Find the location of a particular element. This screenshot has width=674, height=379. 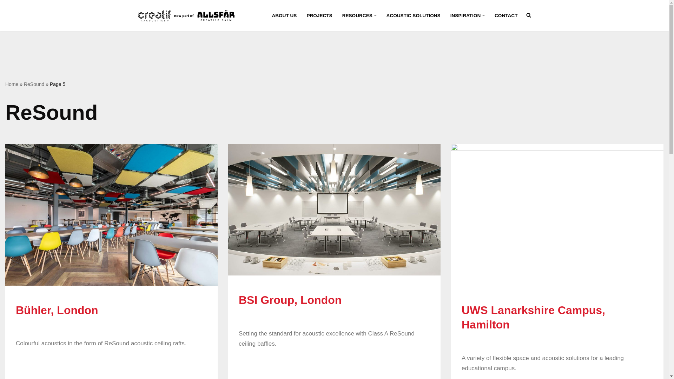

ABOUT US is located at coordinates (284, 15).